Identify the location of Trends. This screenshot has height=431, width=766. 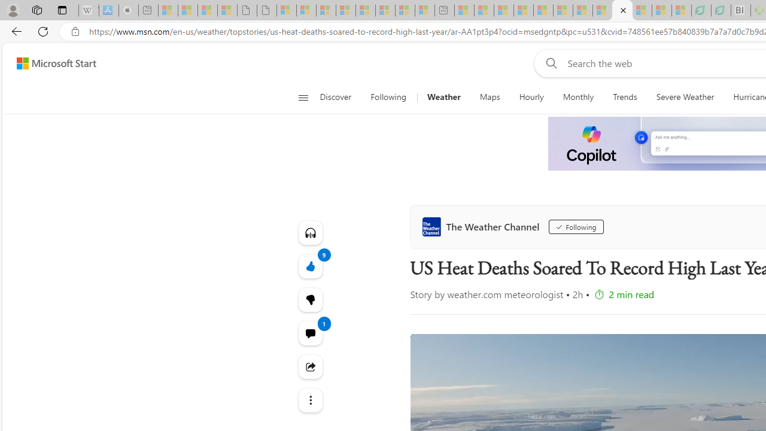
(625, 97).